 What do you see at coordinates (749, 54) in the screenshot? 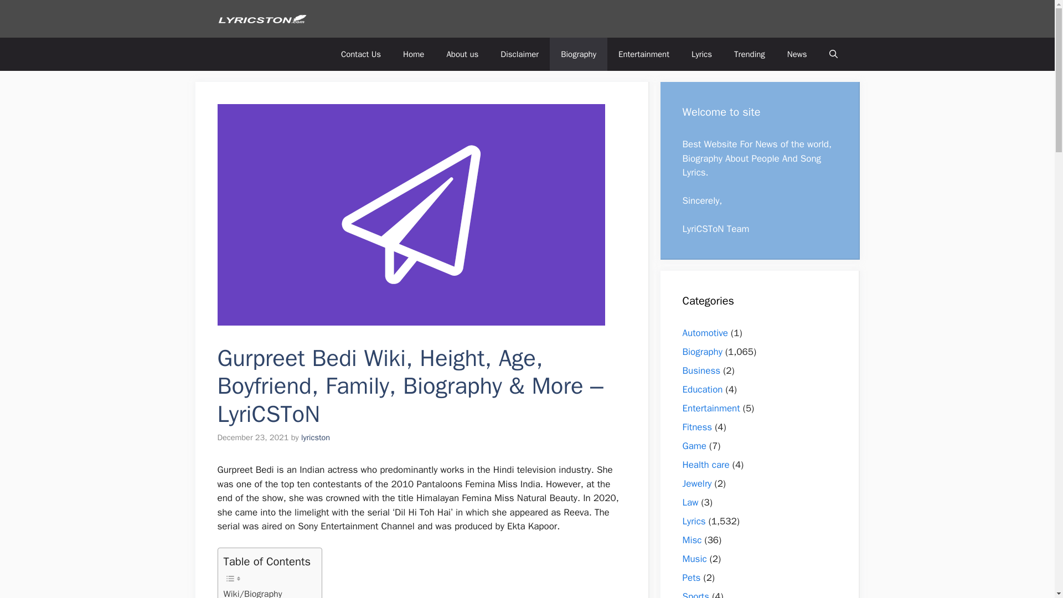
I see `Trending` at bounding box center [749, 54].